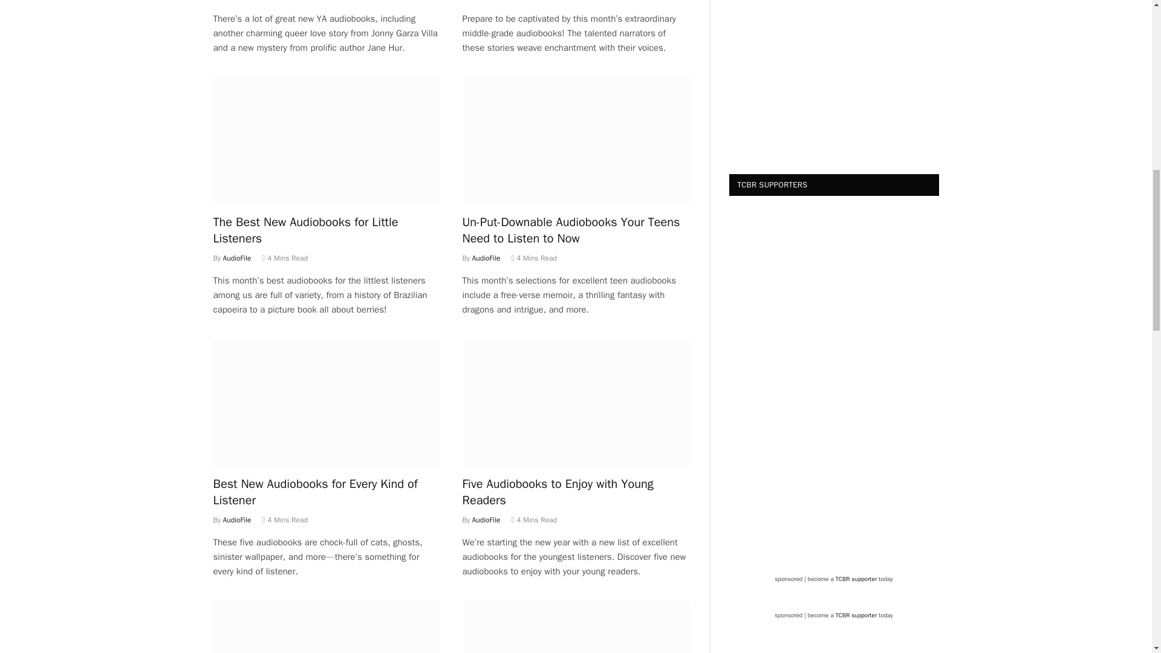  I want to click on Posts by AudioFile, so click(237, 1).